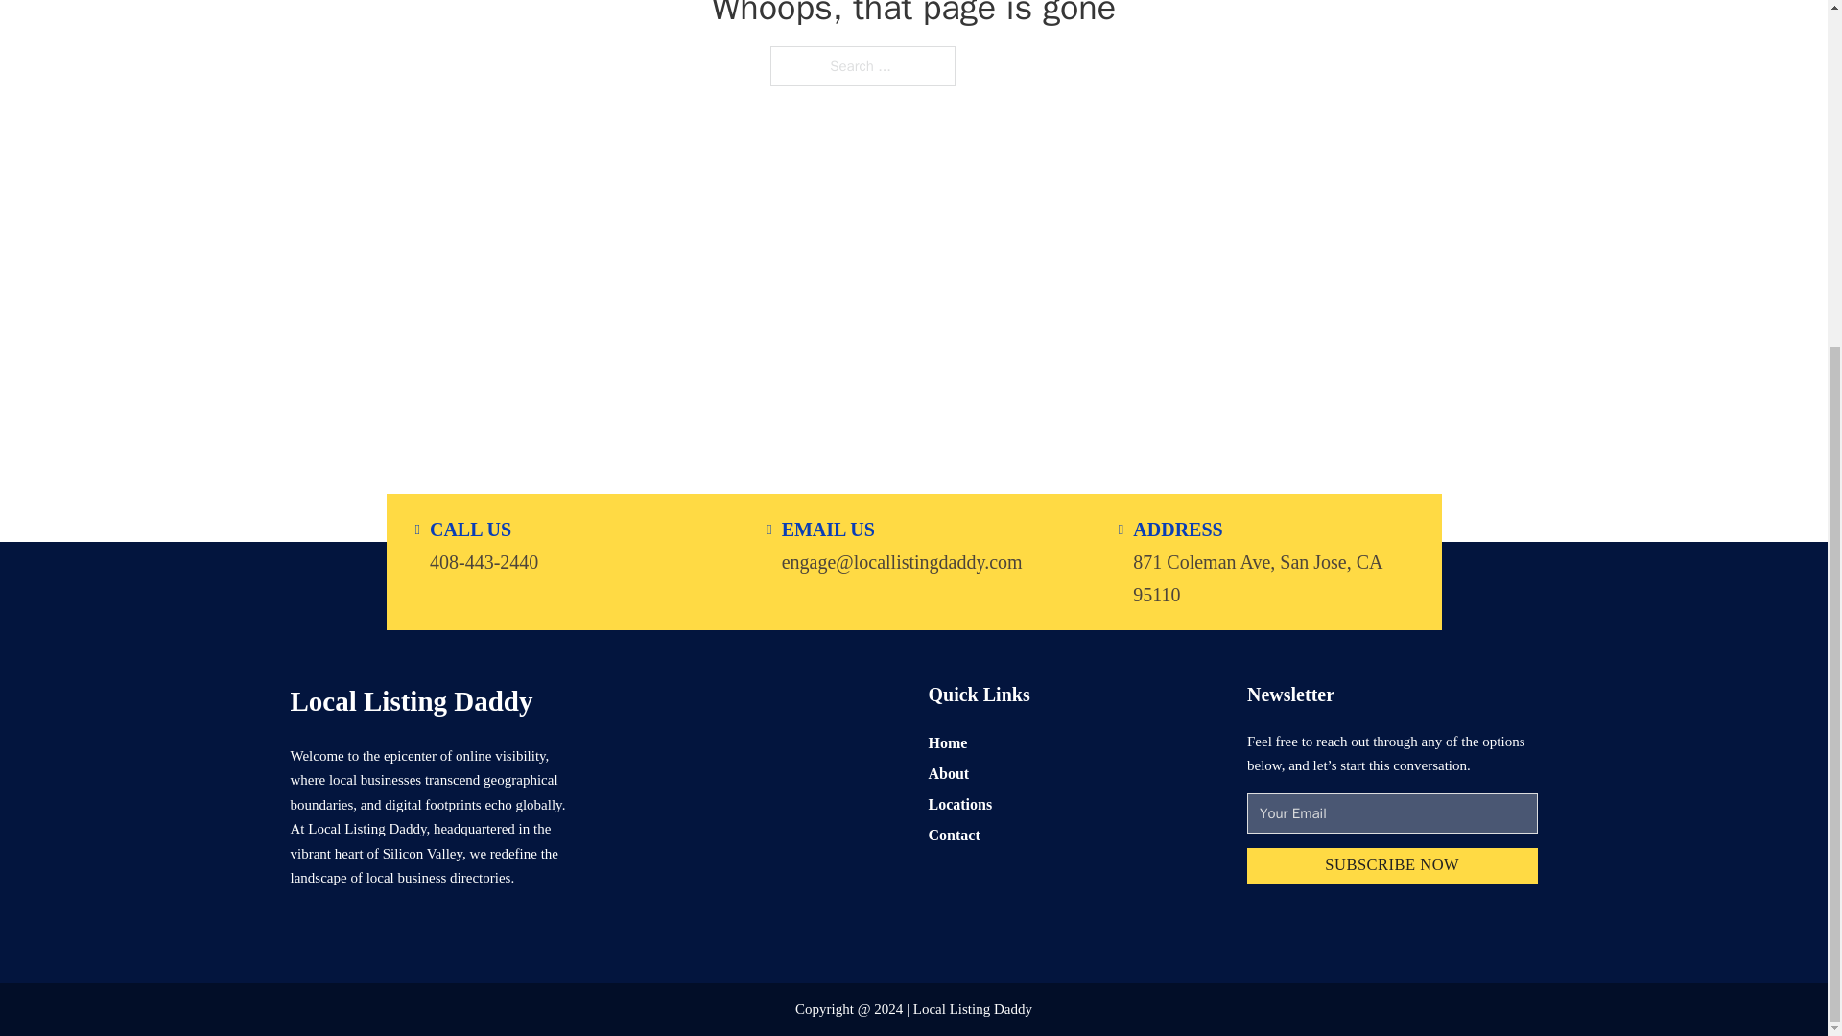 This screenshot has height=1036, width=1842. I want to click on About, so click(949, 773).